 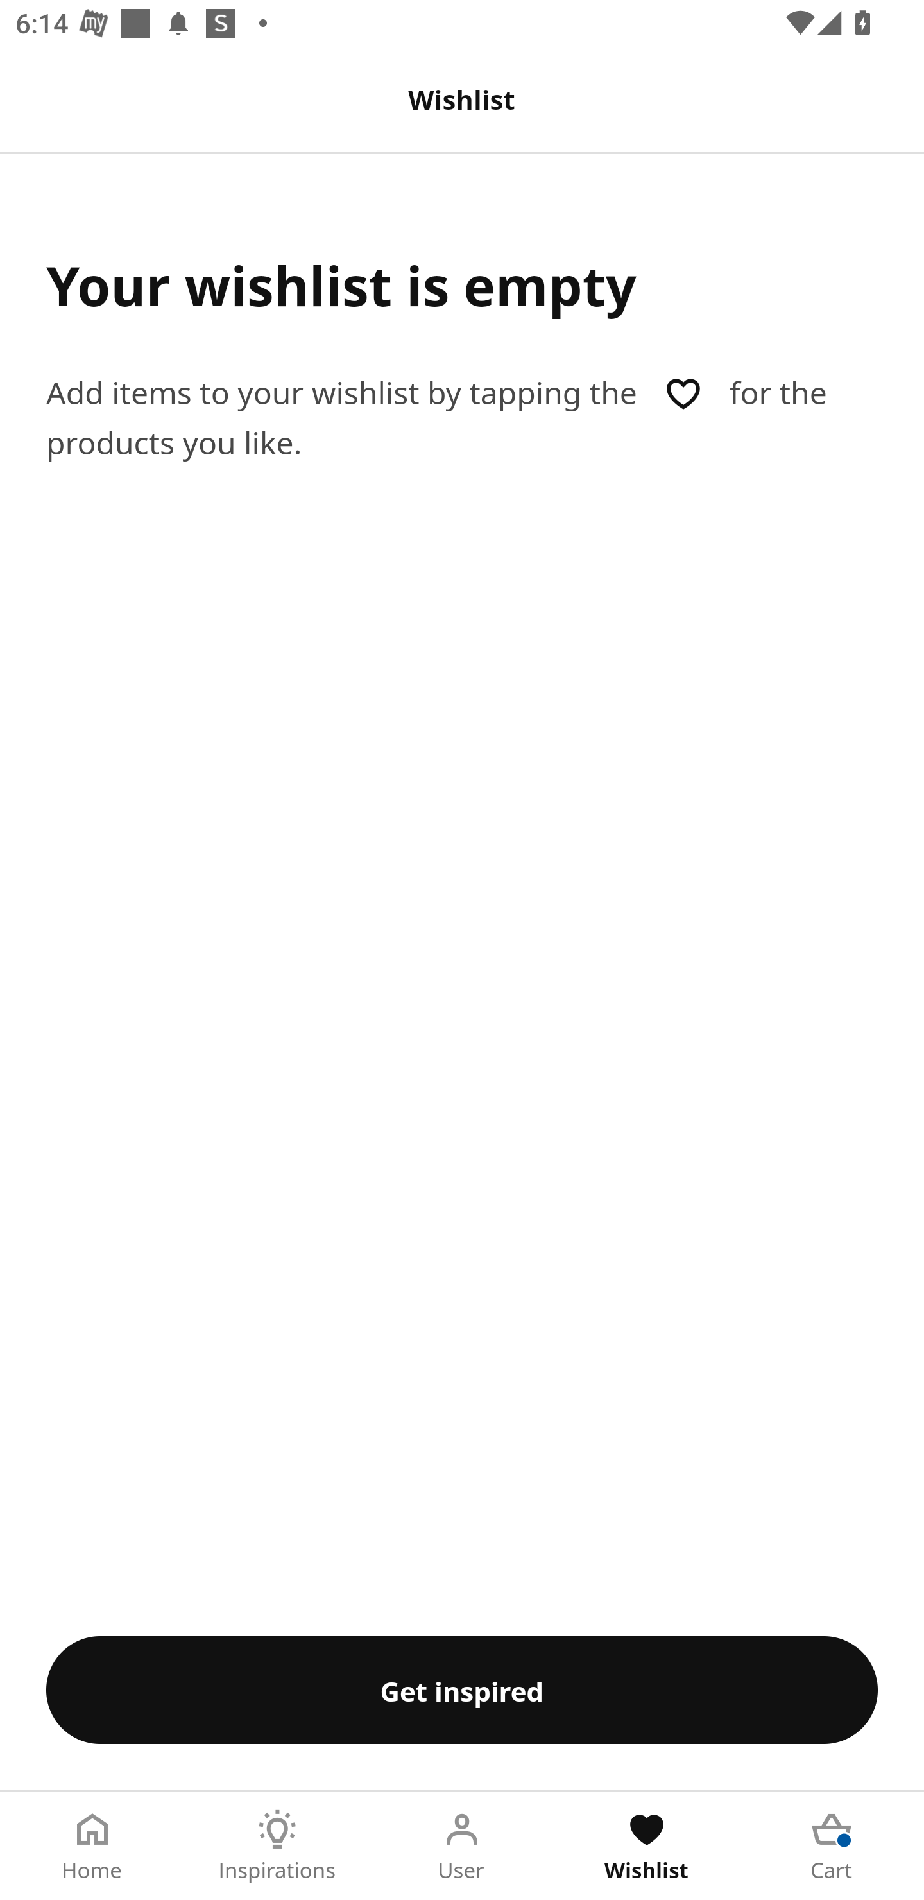 I want to click on Get inspired, so click(x=462, y=1689).